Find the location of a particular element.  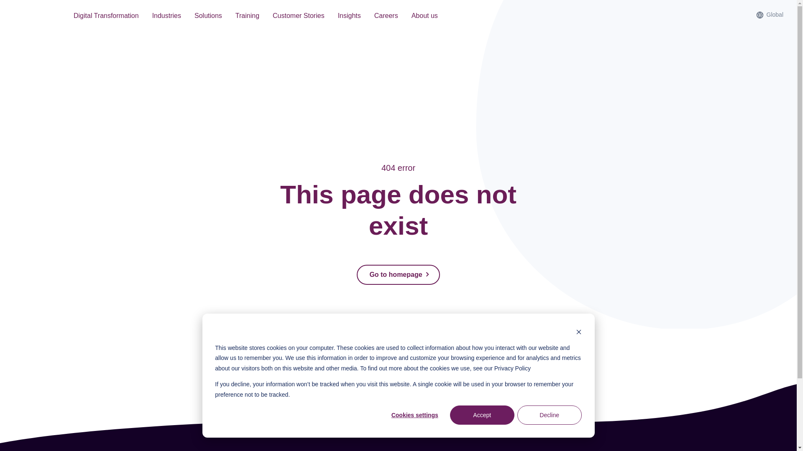

About us is located at coordinates (425, 17).